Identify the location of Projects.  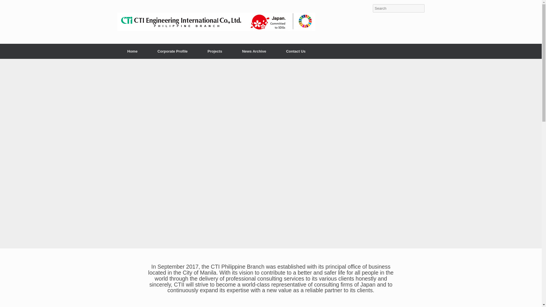
(215, 51).